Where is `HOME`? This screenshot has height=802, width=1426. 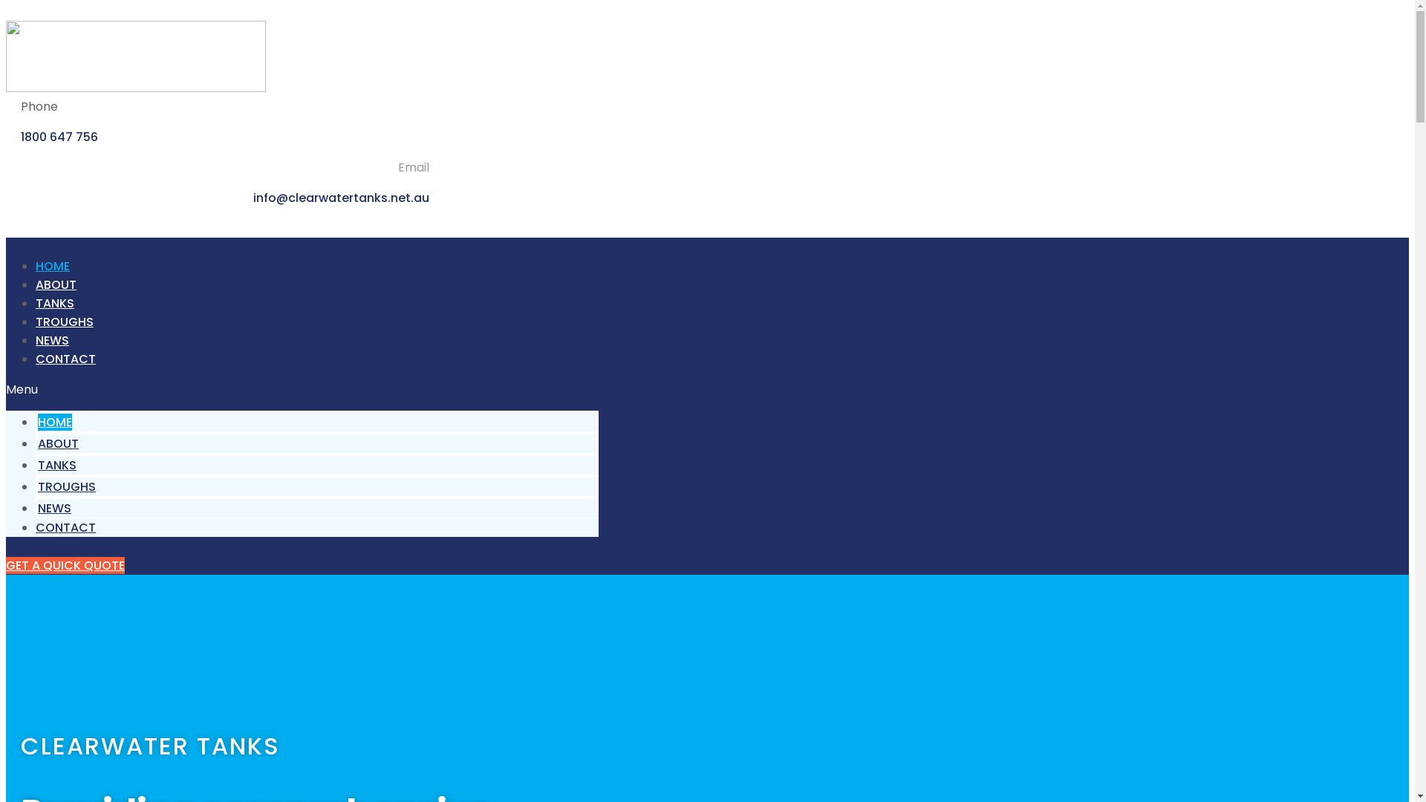
HOME is located at coordinates (53, 266).